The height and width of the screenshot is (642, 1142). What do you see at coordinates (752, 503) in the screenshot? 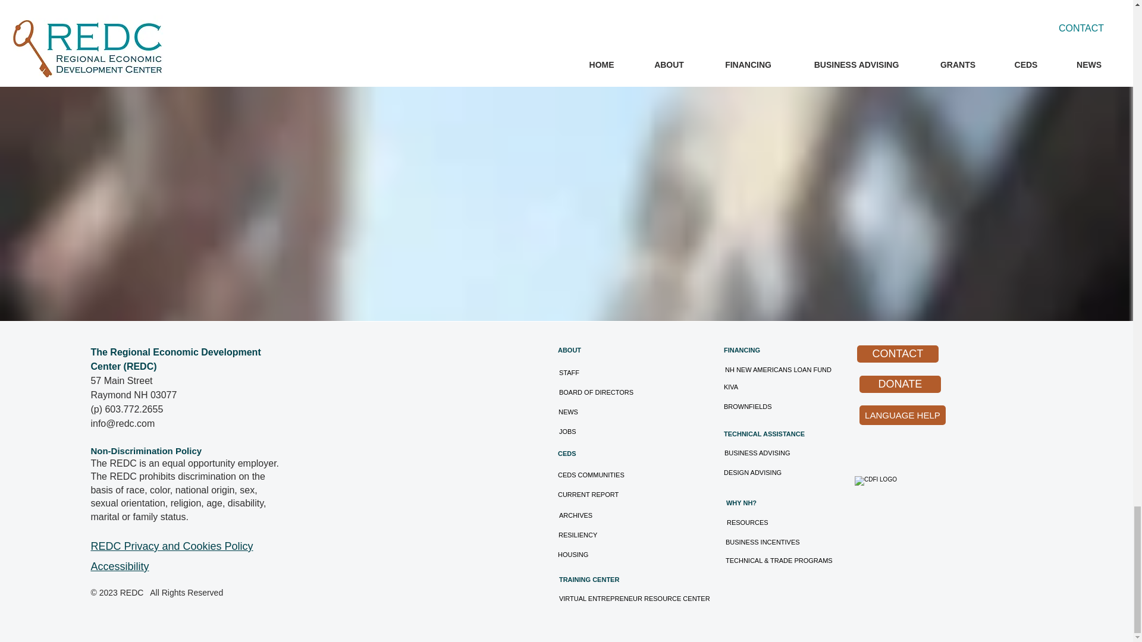
I see `WHY NH?` at bounding box center [752, 503].